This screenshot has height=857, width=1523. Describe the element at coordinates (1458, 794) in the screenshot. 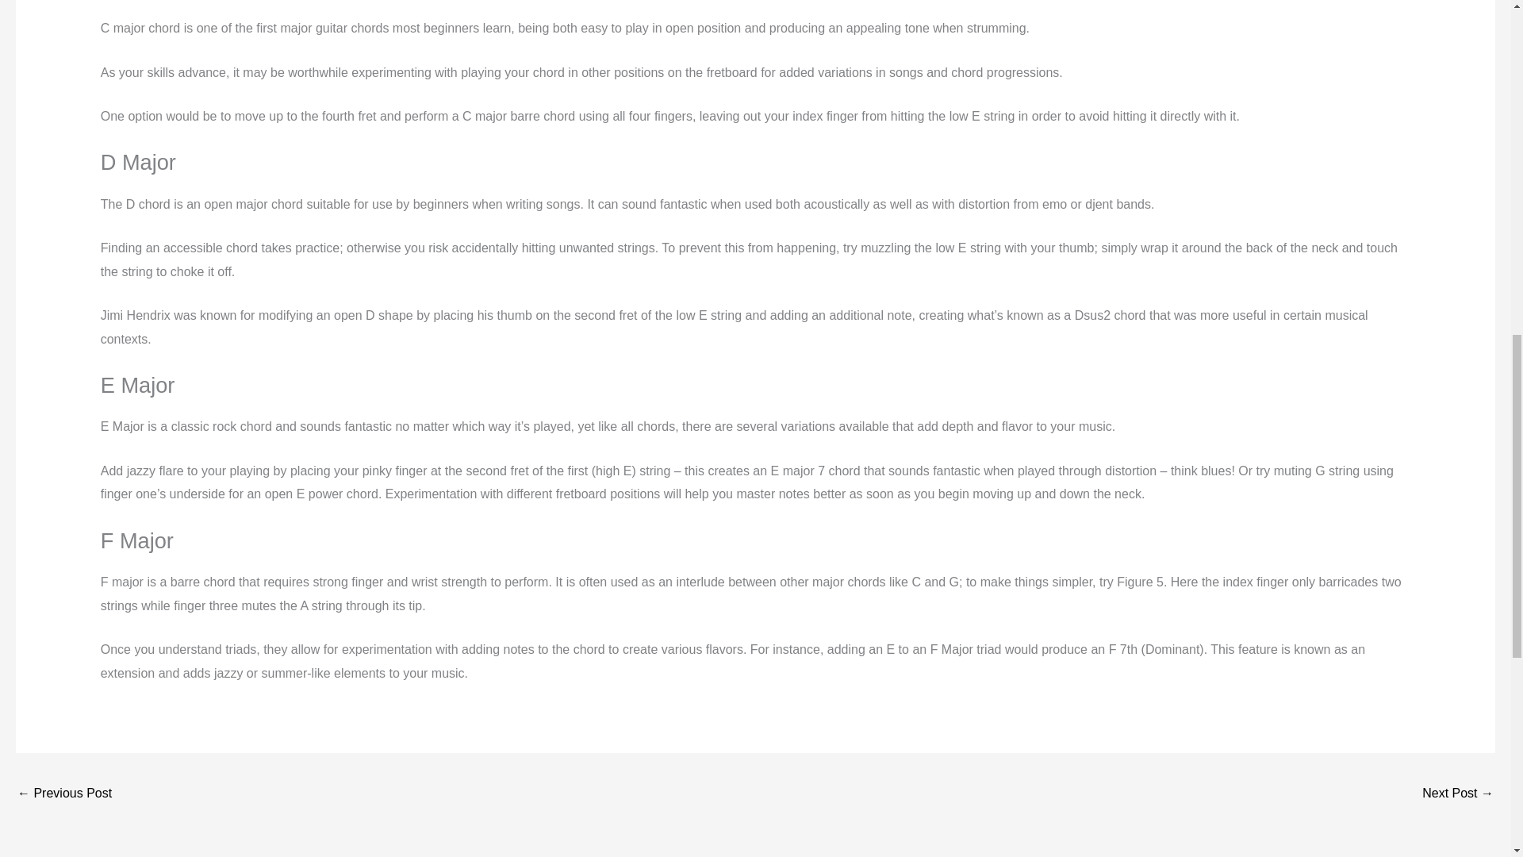

I see `Heavy Metal Music and ADHD` at that location.